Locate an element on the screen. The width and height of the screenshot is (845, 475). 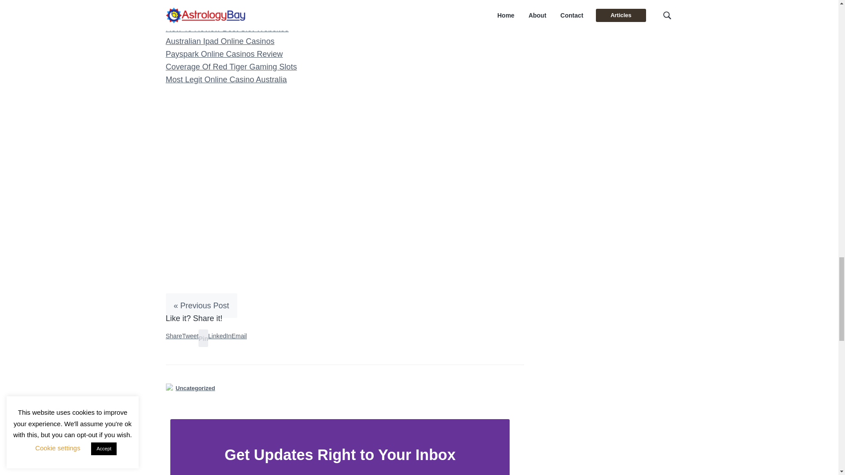
Coverage Of Red Tiger Gaming Slots is located at coordinates (231, 67).